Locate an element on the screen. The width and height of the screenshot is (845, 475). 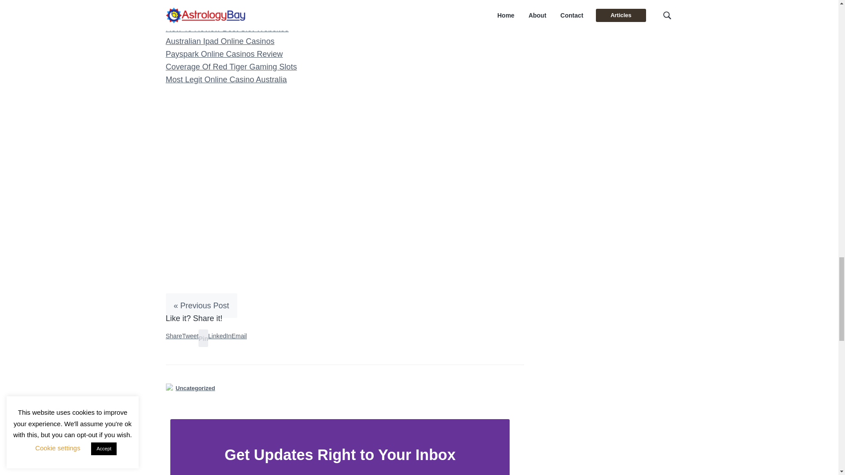
Coverage Of Red Tiger Gaming Slots is located at coordinates (231, 67).